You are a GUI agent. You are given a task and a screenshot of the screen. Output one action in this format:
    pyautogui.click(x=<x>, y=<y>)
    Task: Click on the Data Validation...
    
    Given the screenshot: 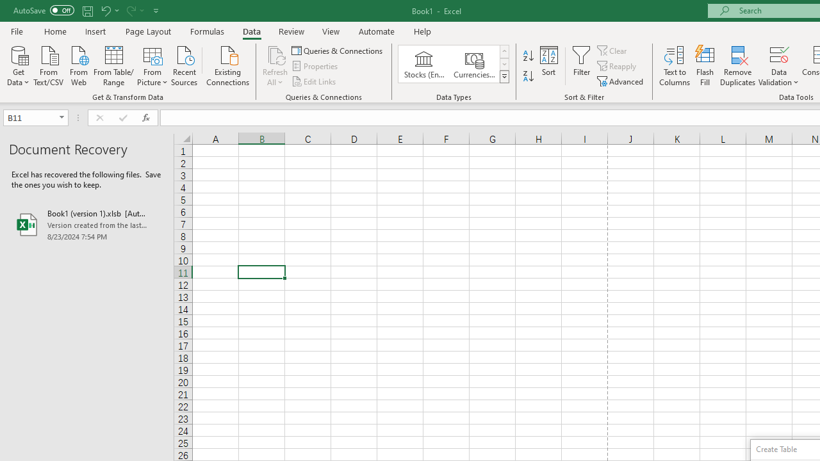 What is the action you would take?
    pyautogui.click(x=779, y=54)
    